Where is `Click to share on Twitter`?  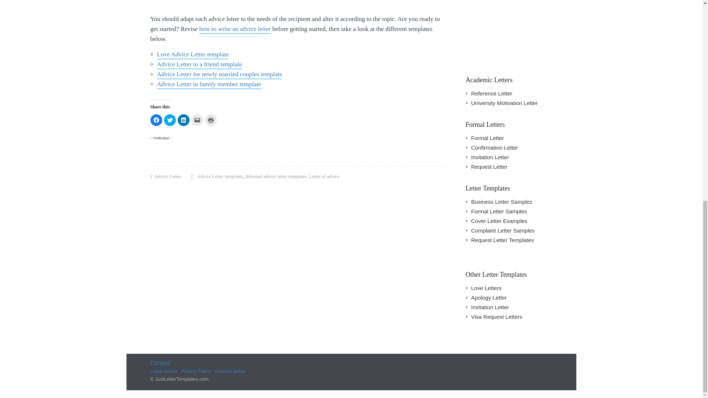
Click to share on Twitter is located at coordinates (170, 120).